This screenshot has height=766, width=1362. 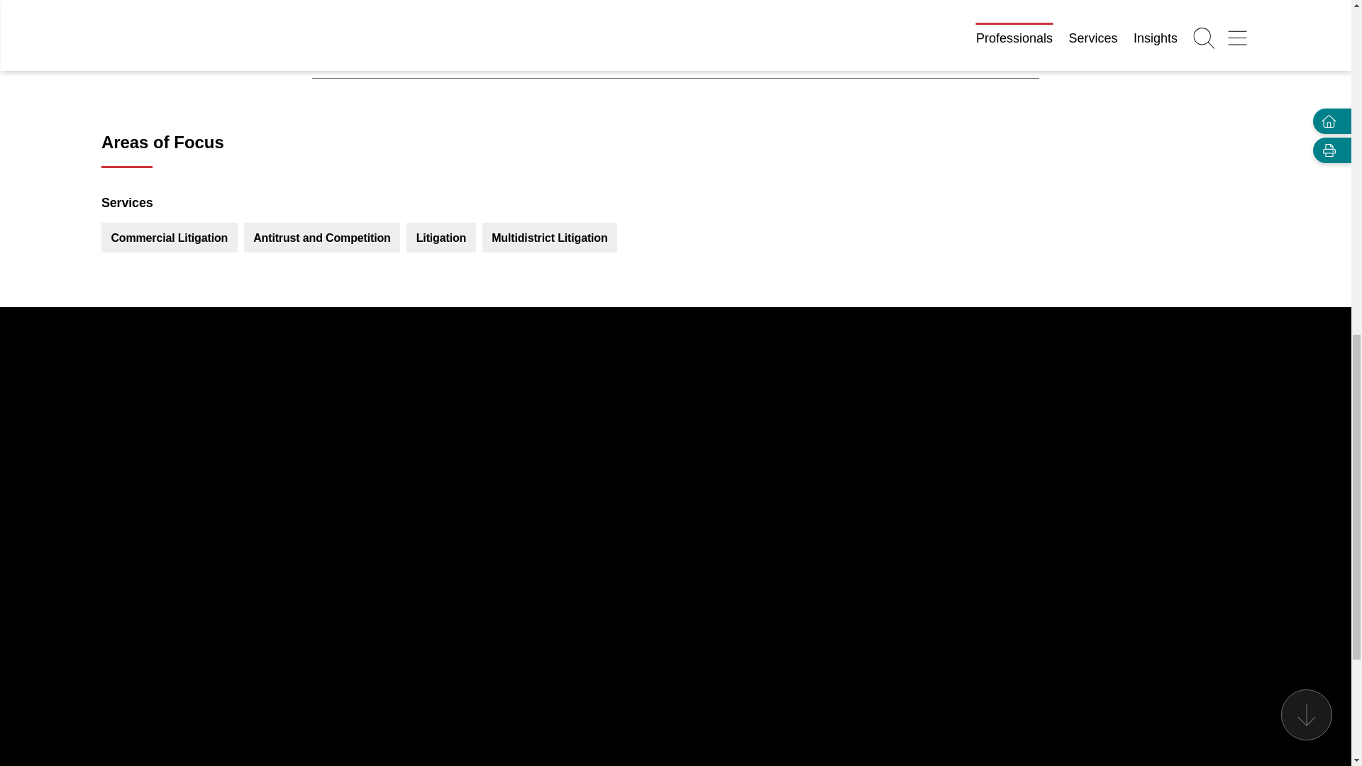 I want to click on Litigation, so click(x=441, y=237).